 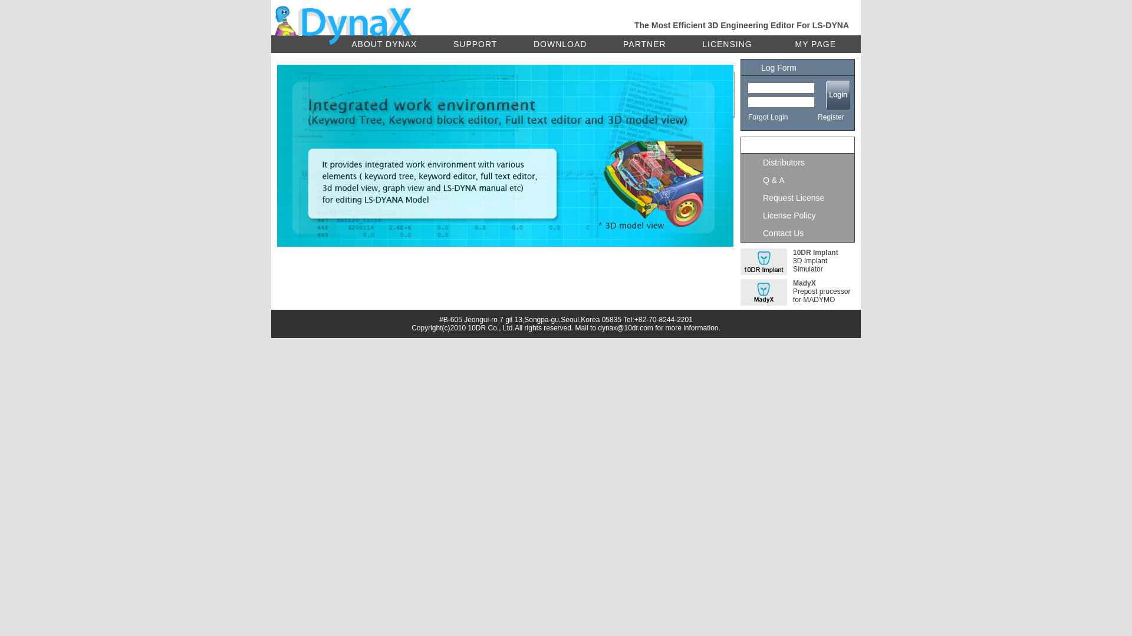 I want to click on DynaX Version 2.5 Release, so click(x=329, y=137).